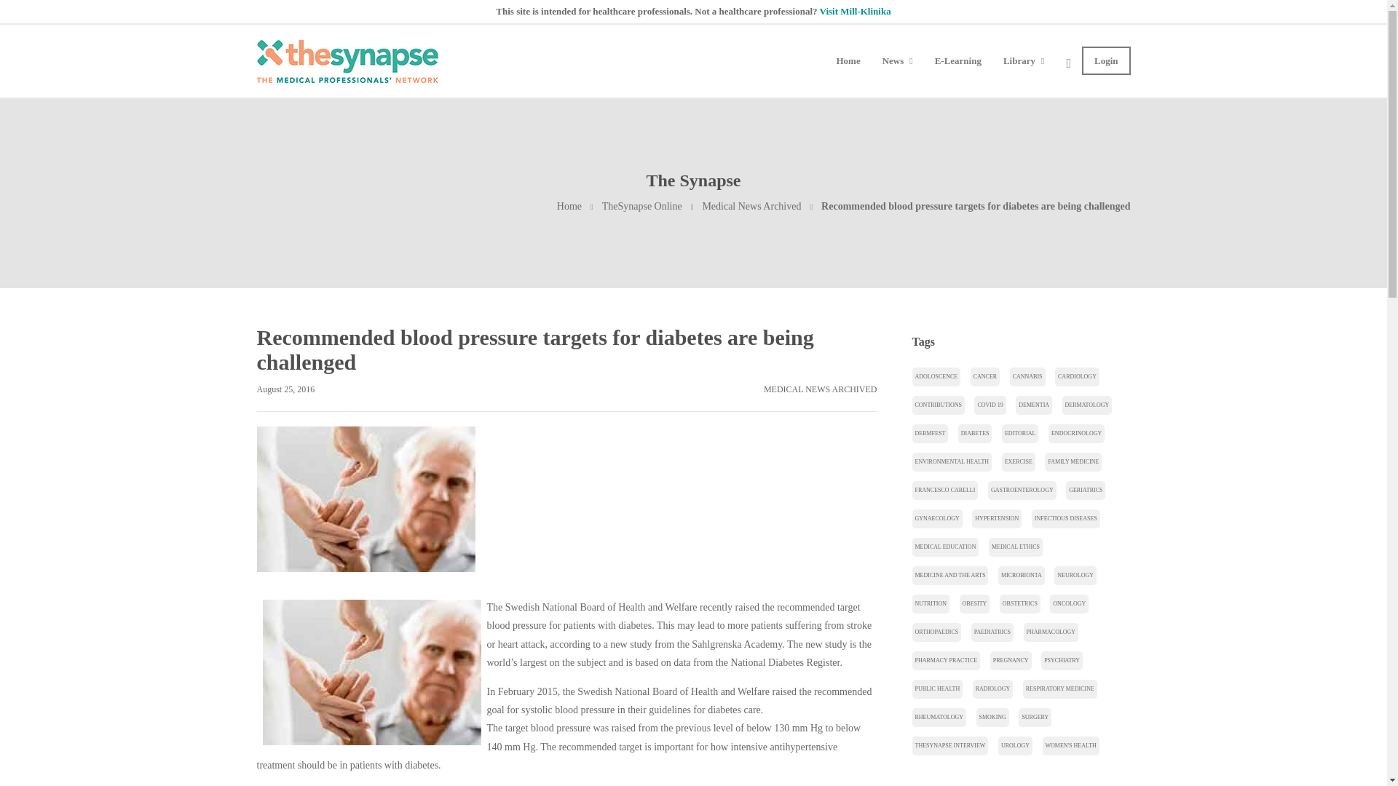 This screenshot has width=1398, height=786. What do you see at coordinates (642, 206) in the screenshot?
I see `TheSynapse Online` at bounding box center [642, 206].